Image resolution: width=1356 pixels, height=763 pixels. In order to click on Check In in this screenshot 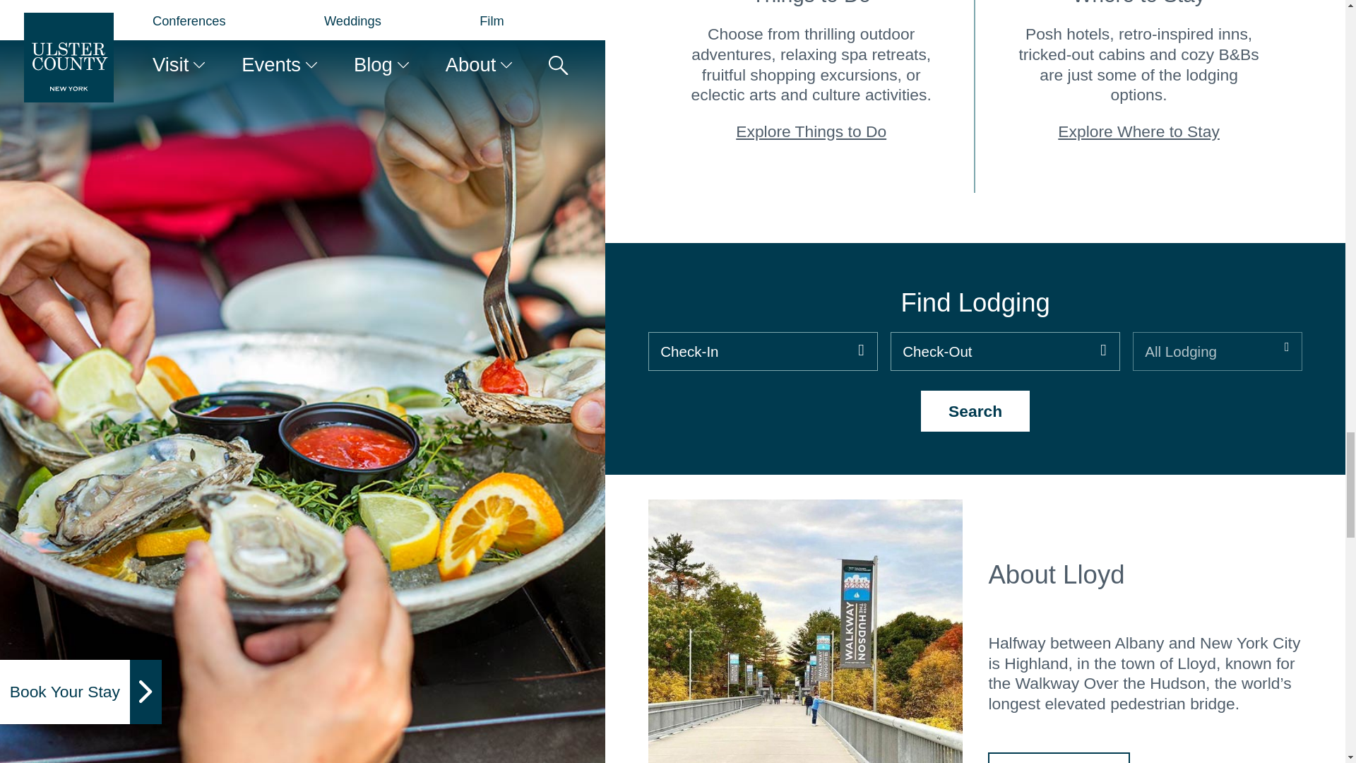, I will do `click(763, 352)`.